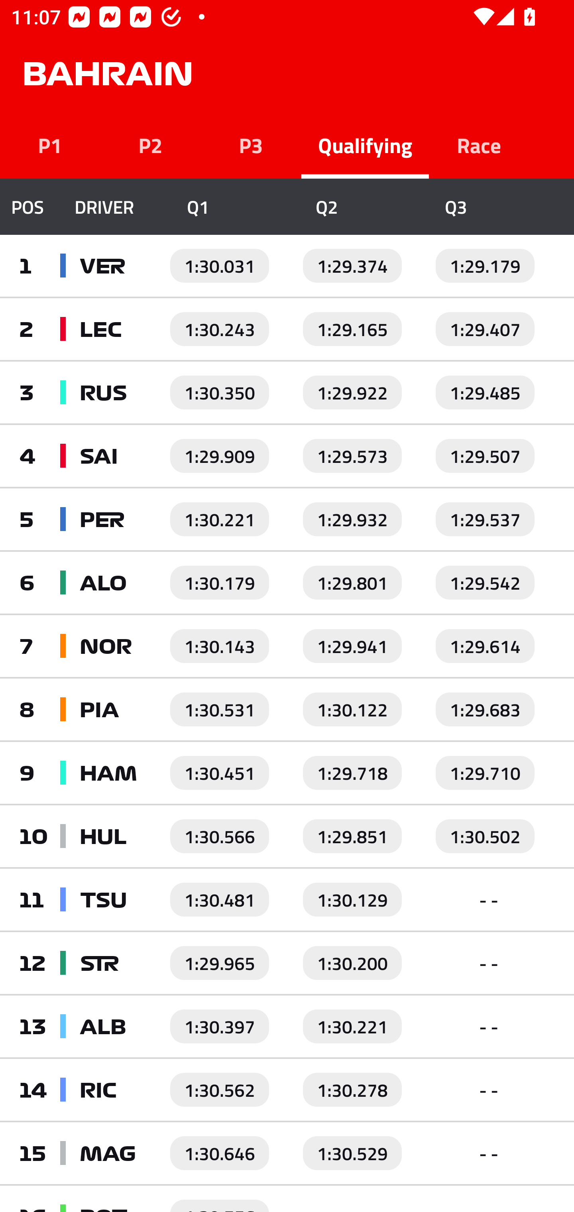  I want to click on P3, so click(251, 144).